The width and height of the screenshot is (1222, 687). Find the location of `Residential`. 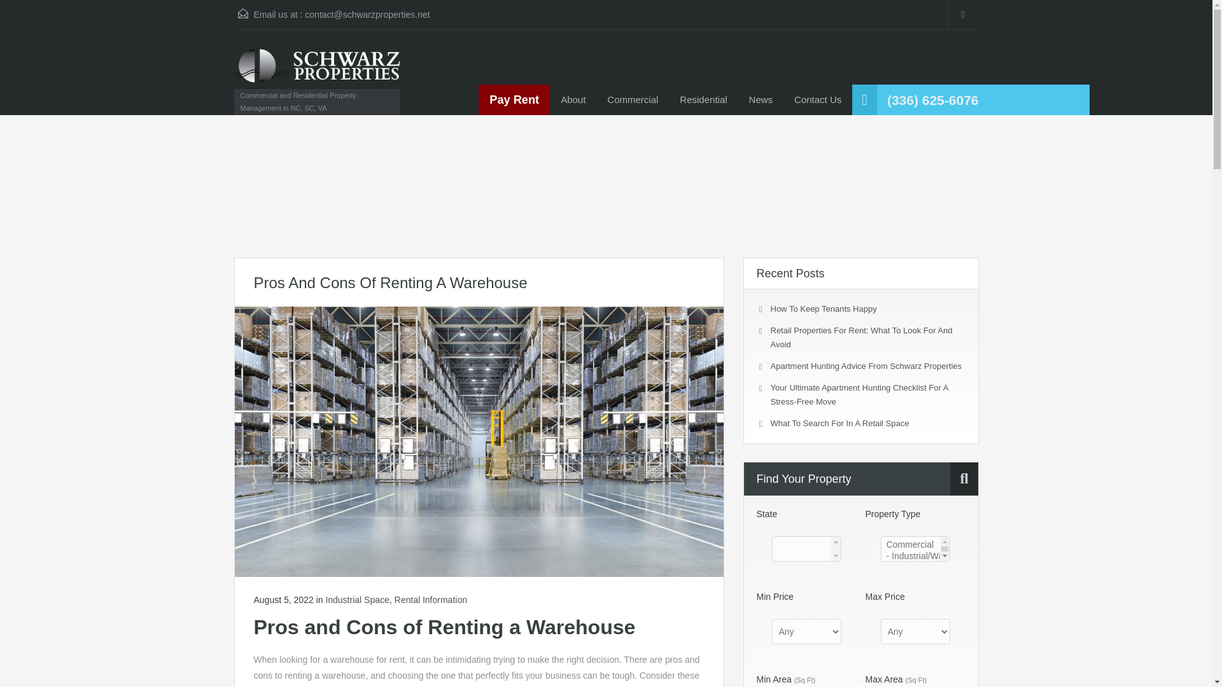

Residential is located at coordinates (703, 99).